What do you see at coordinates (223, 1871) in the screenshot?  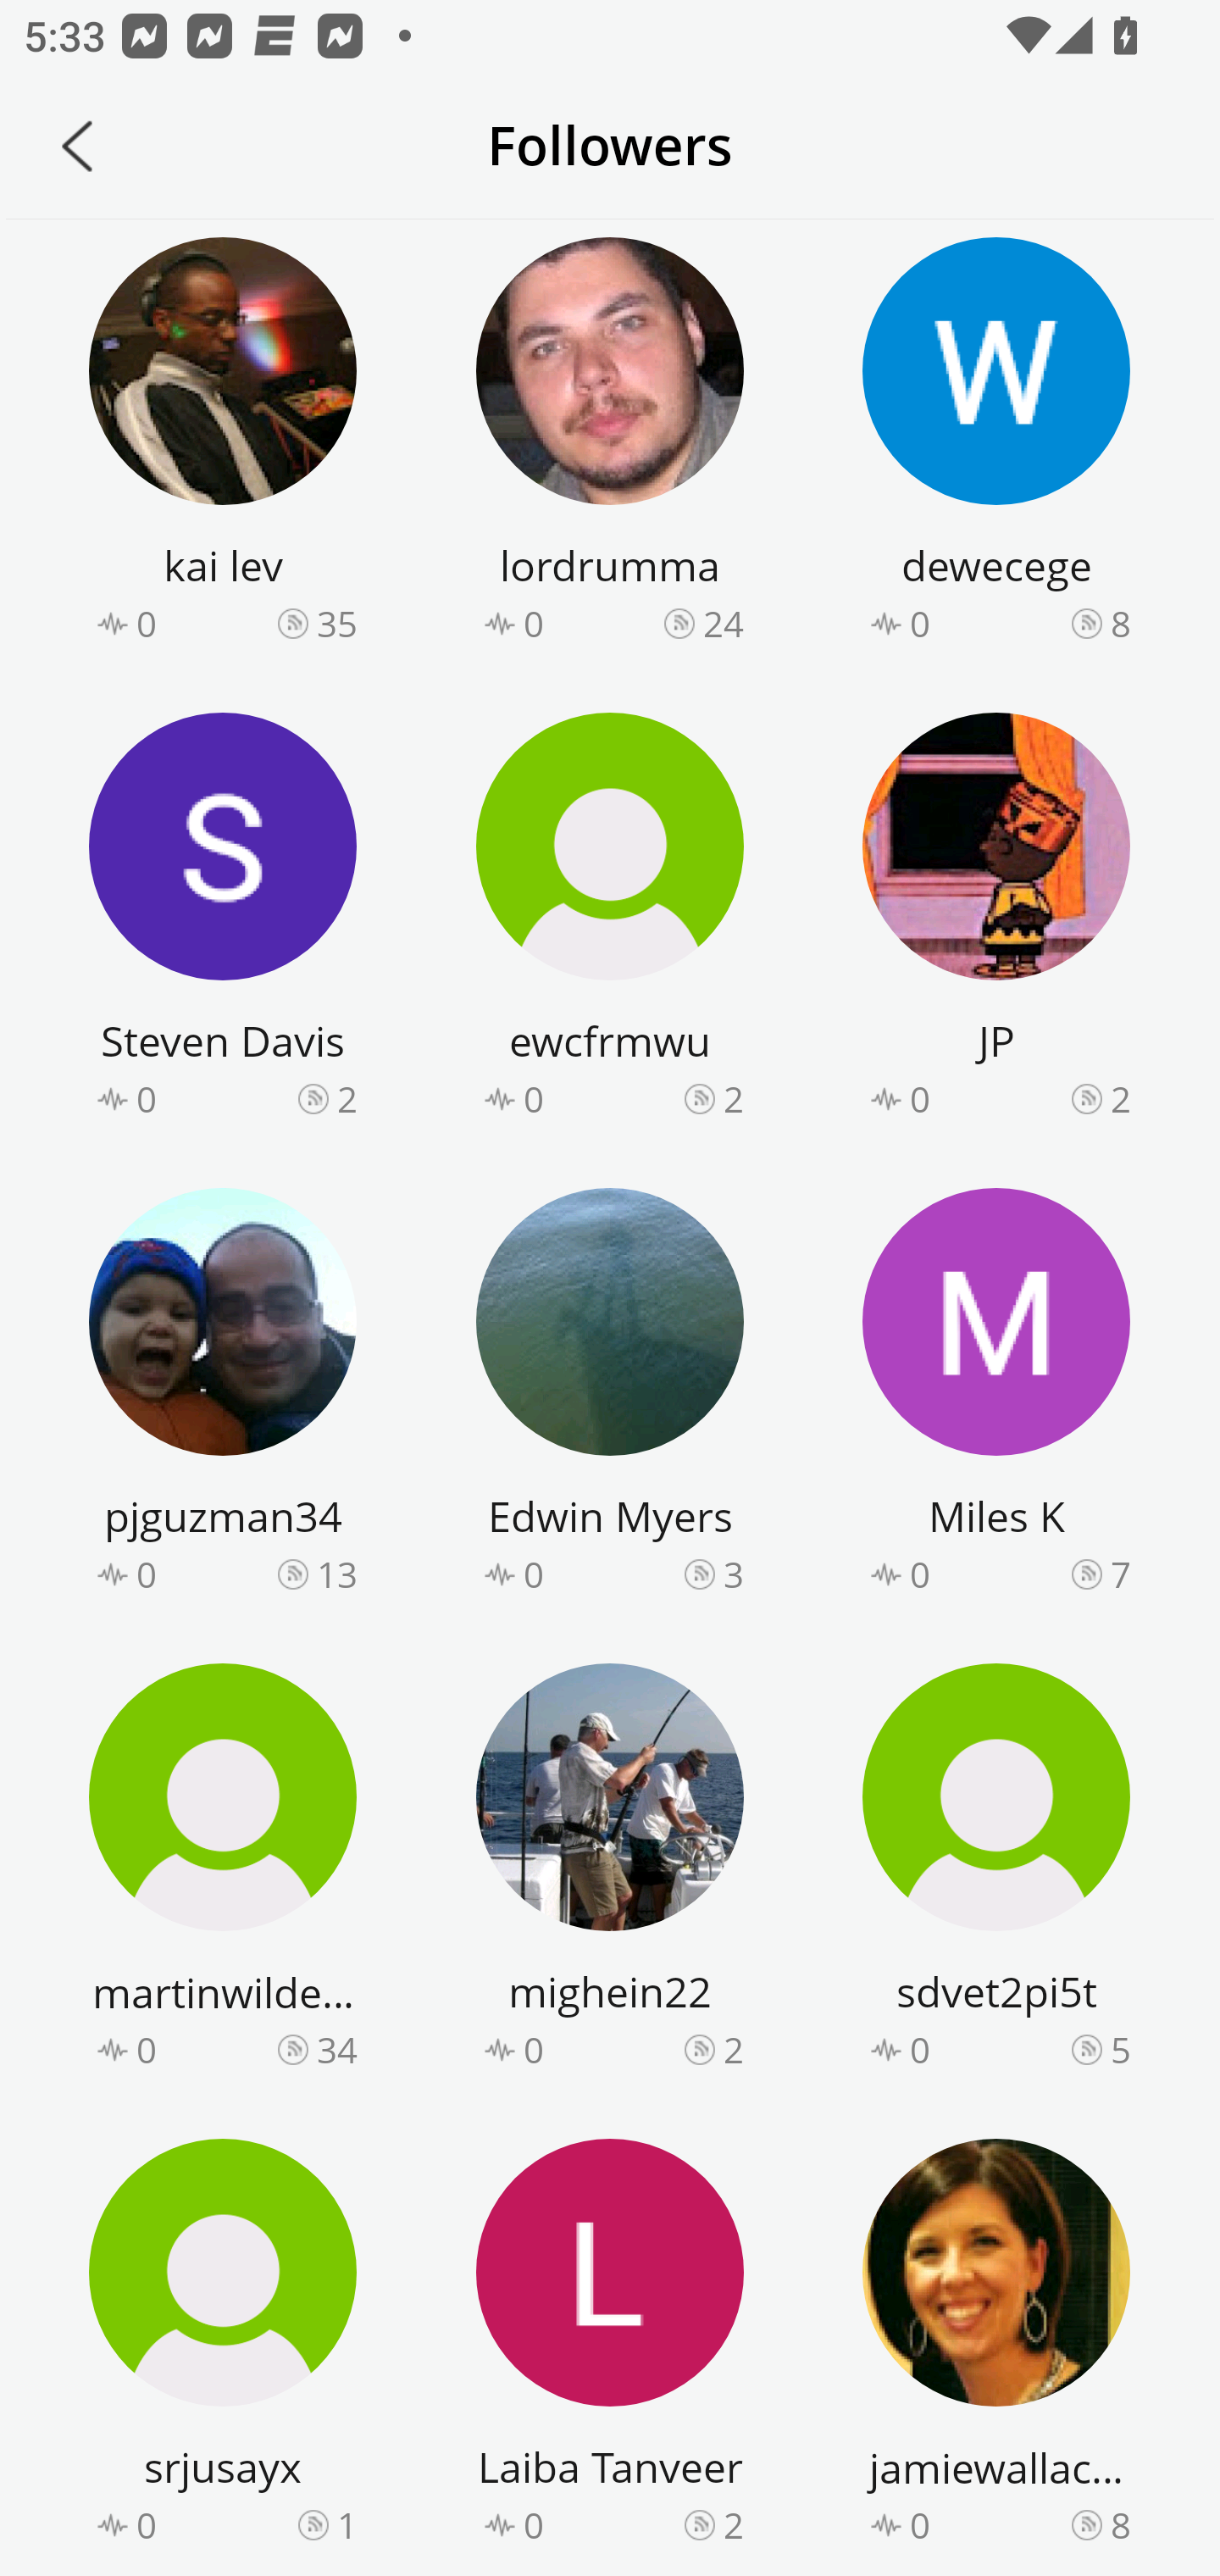 I see `martinwildenschild 0 34` at bounding box center [223, 1871].